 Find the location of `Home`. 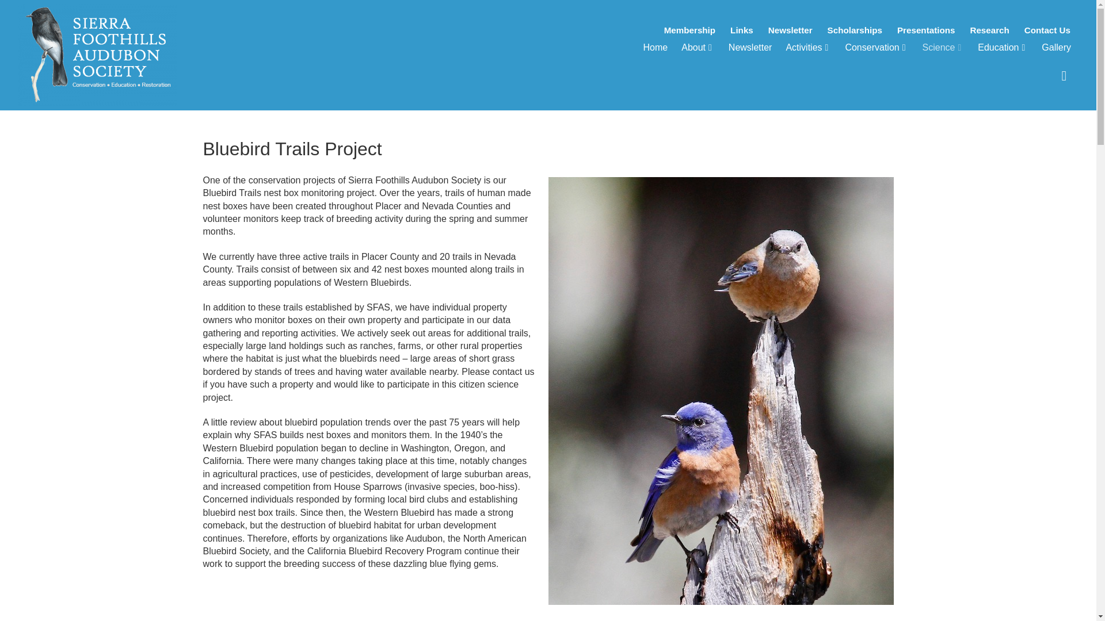

Home is located at coordinates (656, 48).